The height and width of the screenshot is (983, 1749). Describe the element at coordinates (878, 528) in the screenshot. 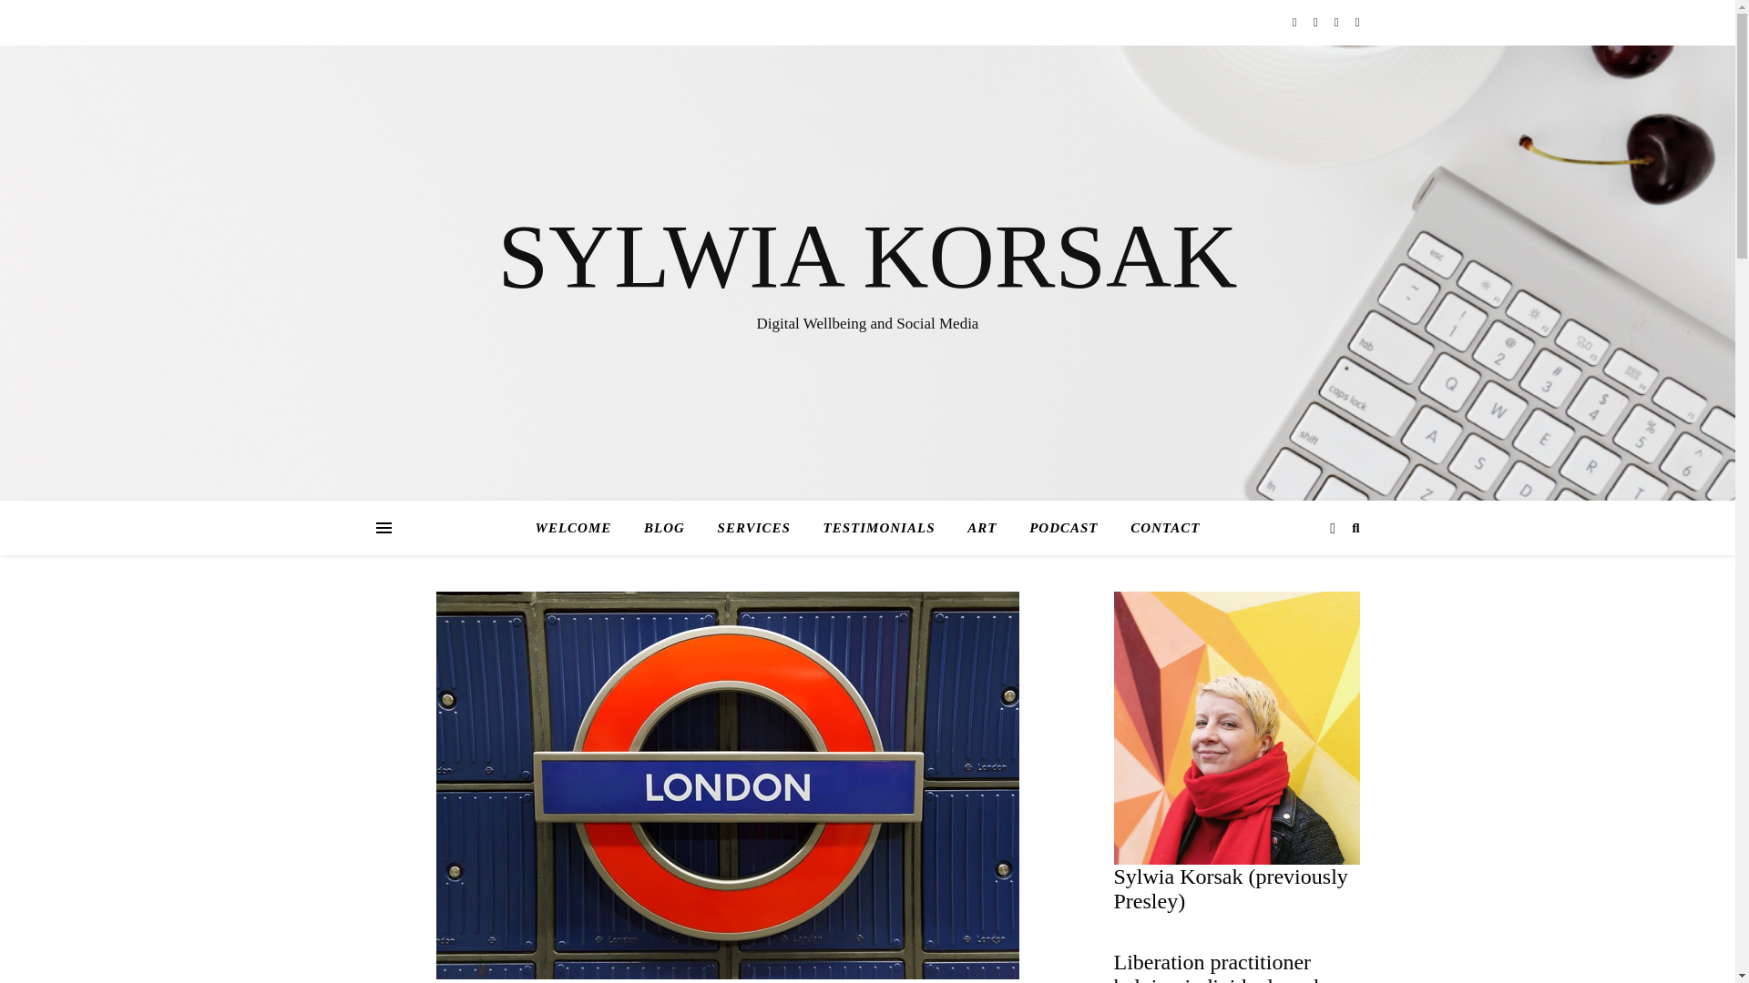

I see `TESTIMONIALS` at that location.